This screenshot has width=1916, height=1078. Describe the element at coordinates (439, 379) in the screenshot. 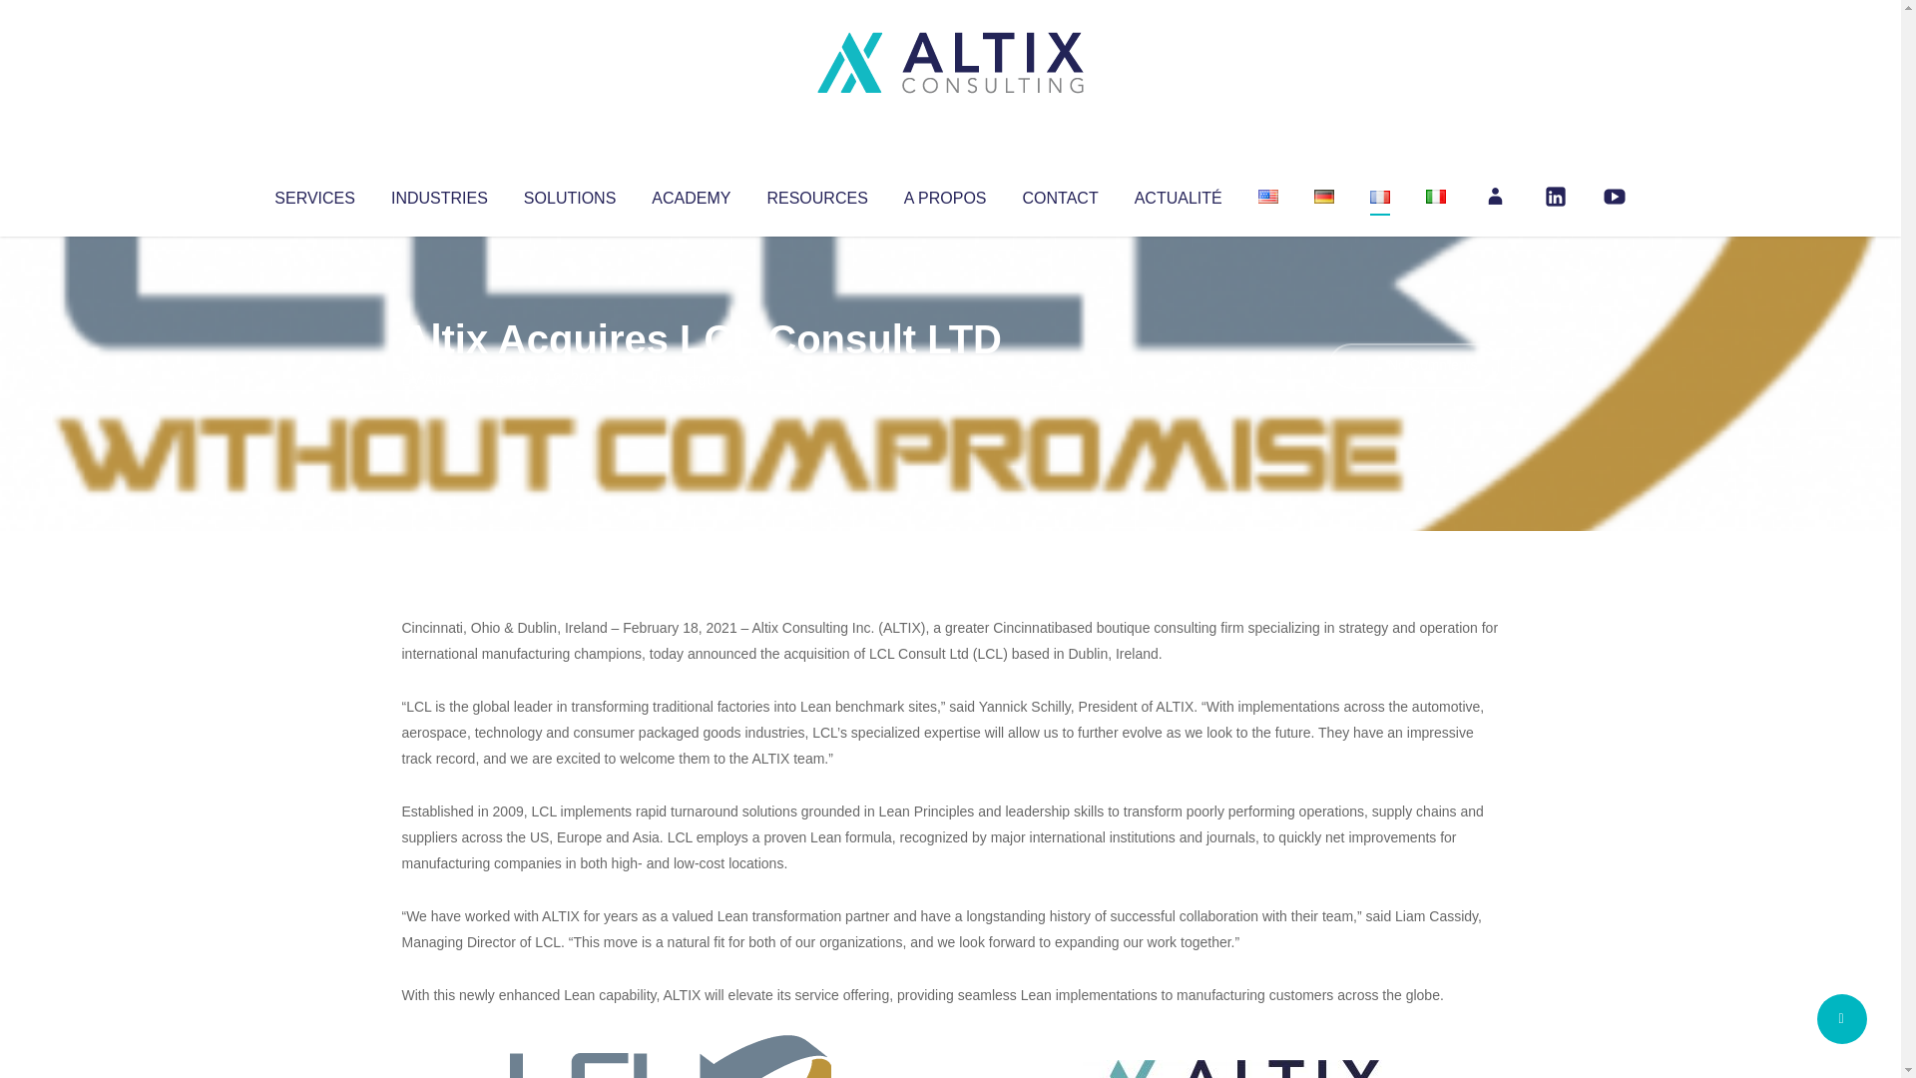

I see `Articles par Altix` at that location.